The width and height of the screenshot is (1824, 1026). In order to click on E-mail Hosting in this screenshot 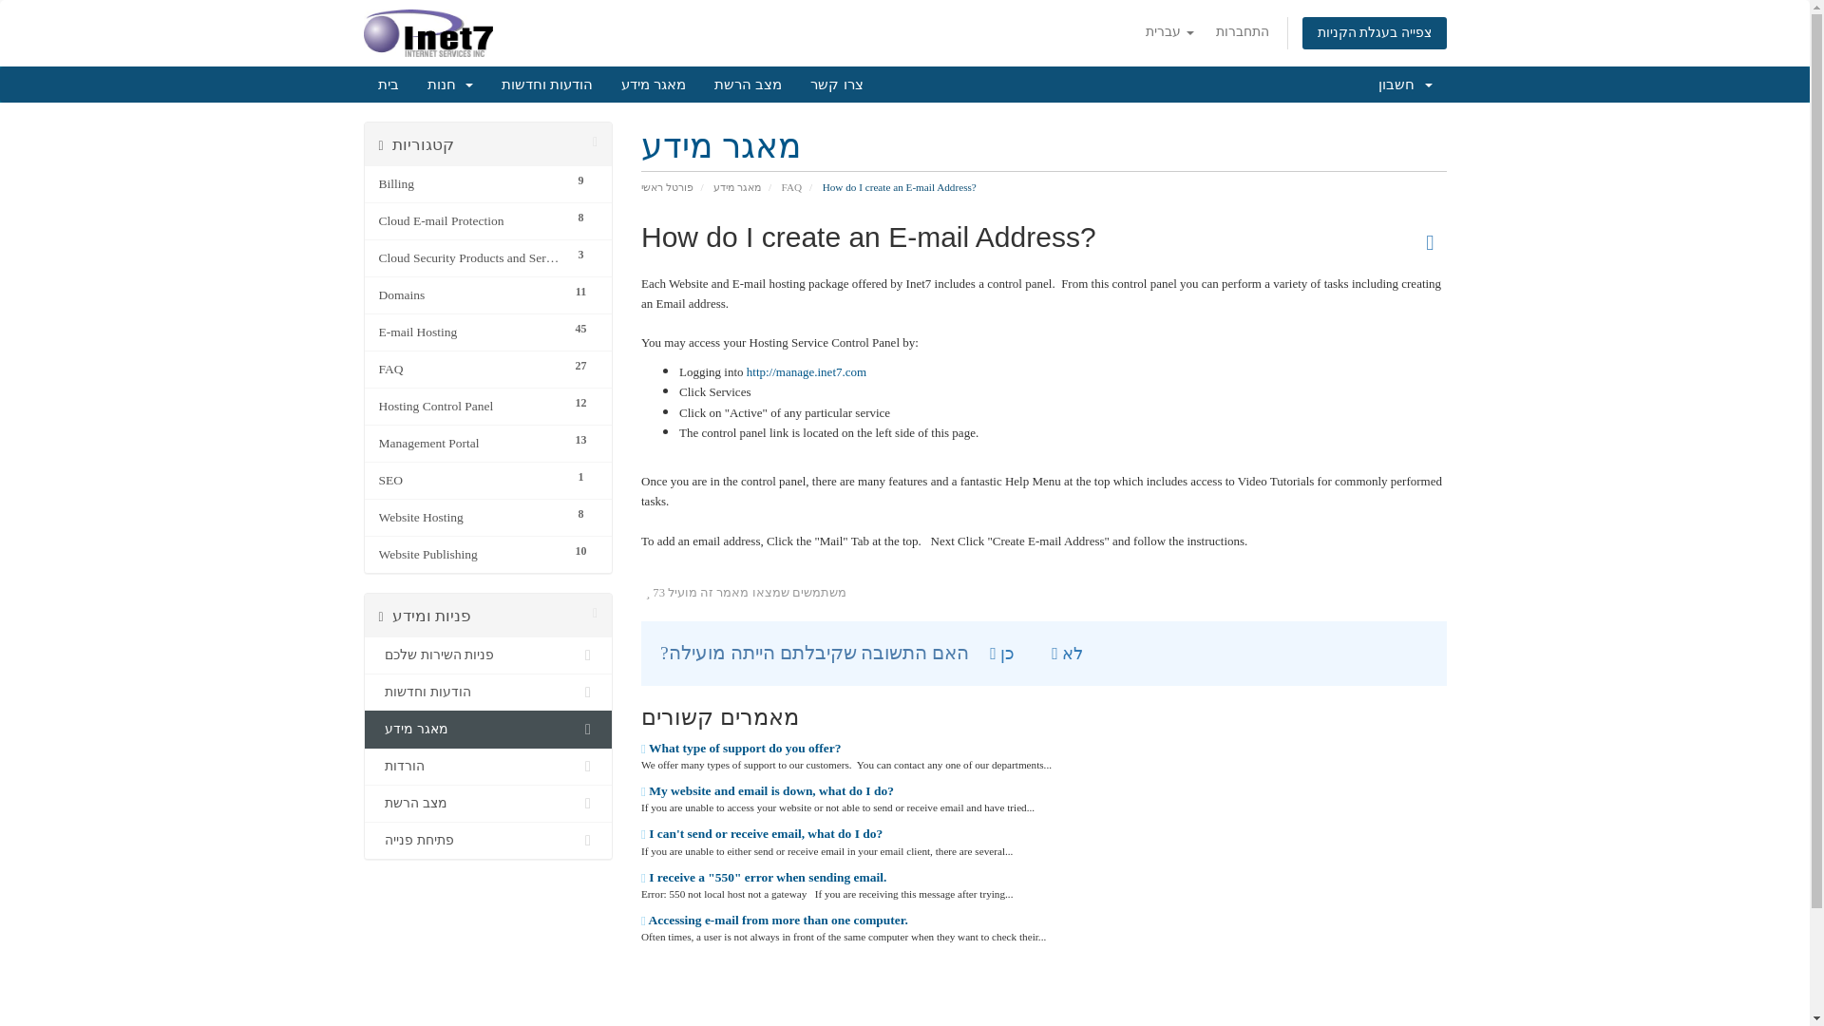, I will do `click(470, 332)`.